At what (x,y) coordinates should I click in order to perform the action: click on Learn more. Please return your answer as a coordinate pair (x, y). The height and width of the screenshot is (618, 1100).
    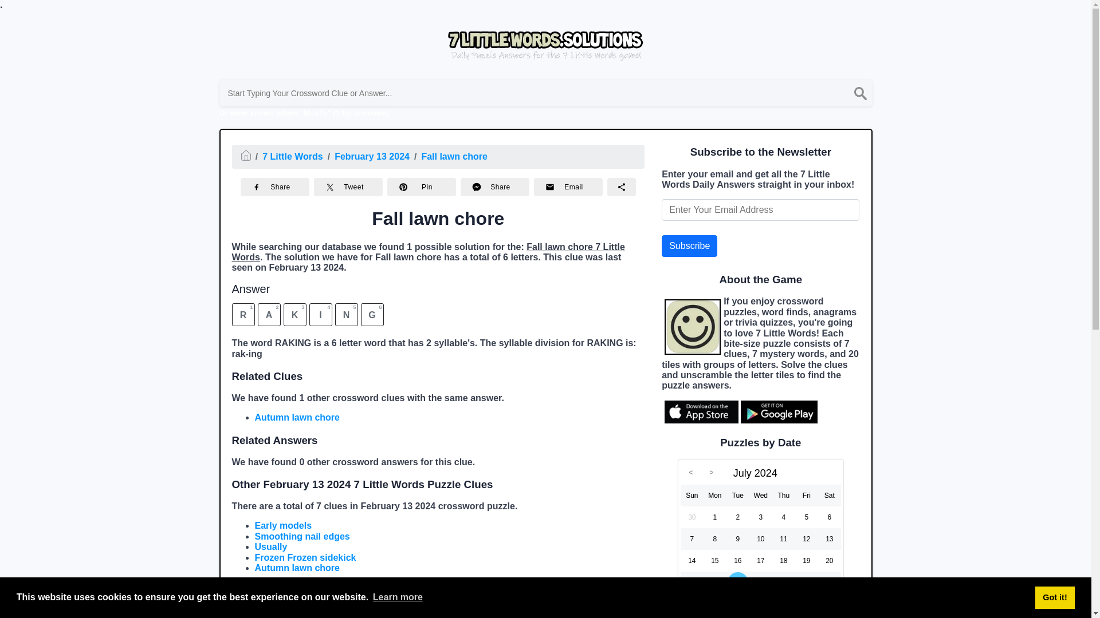
    Looking at the image, I should click on (398, 597).